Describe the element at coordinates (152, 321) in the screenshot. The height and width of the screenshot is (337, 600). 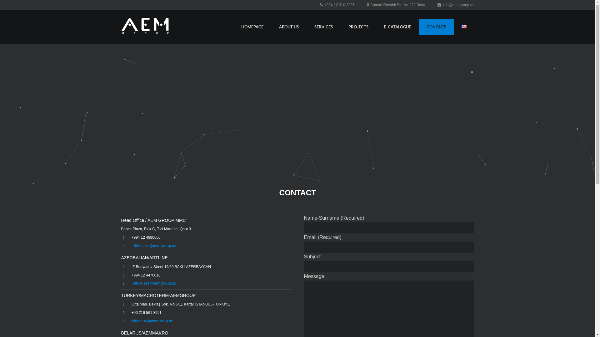
I see `office.tur@aemgroup.az` at that location.